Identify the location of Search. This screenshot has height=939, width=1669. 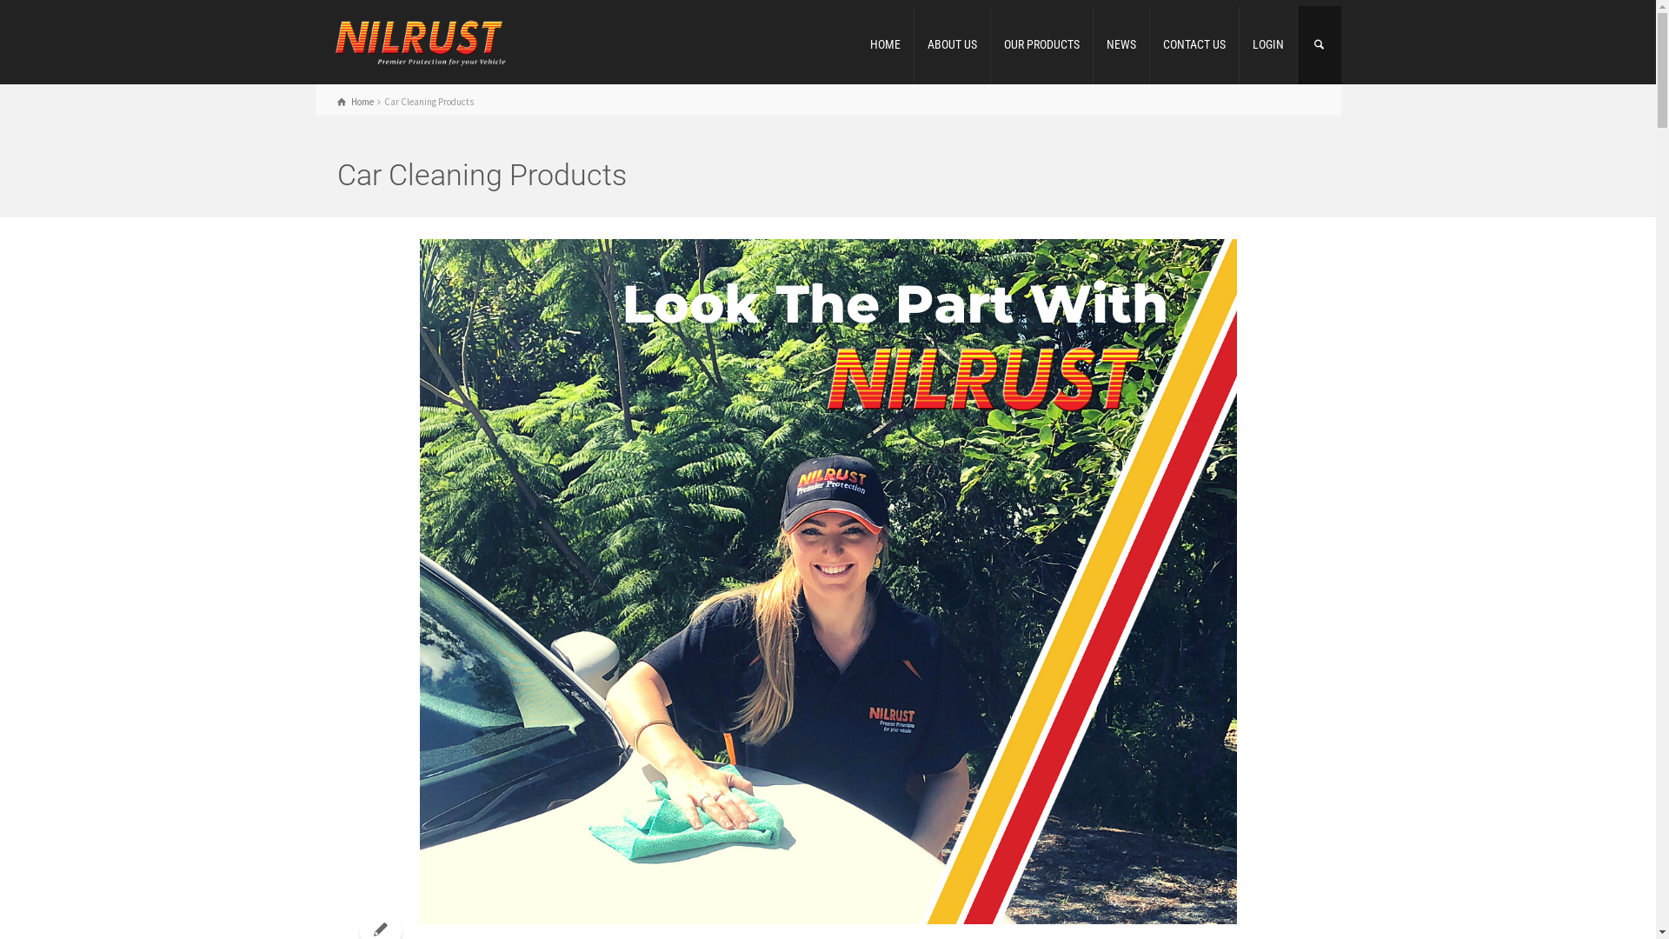
(1320, 45).